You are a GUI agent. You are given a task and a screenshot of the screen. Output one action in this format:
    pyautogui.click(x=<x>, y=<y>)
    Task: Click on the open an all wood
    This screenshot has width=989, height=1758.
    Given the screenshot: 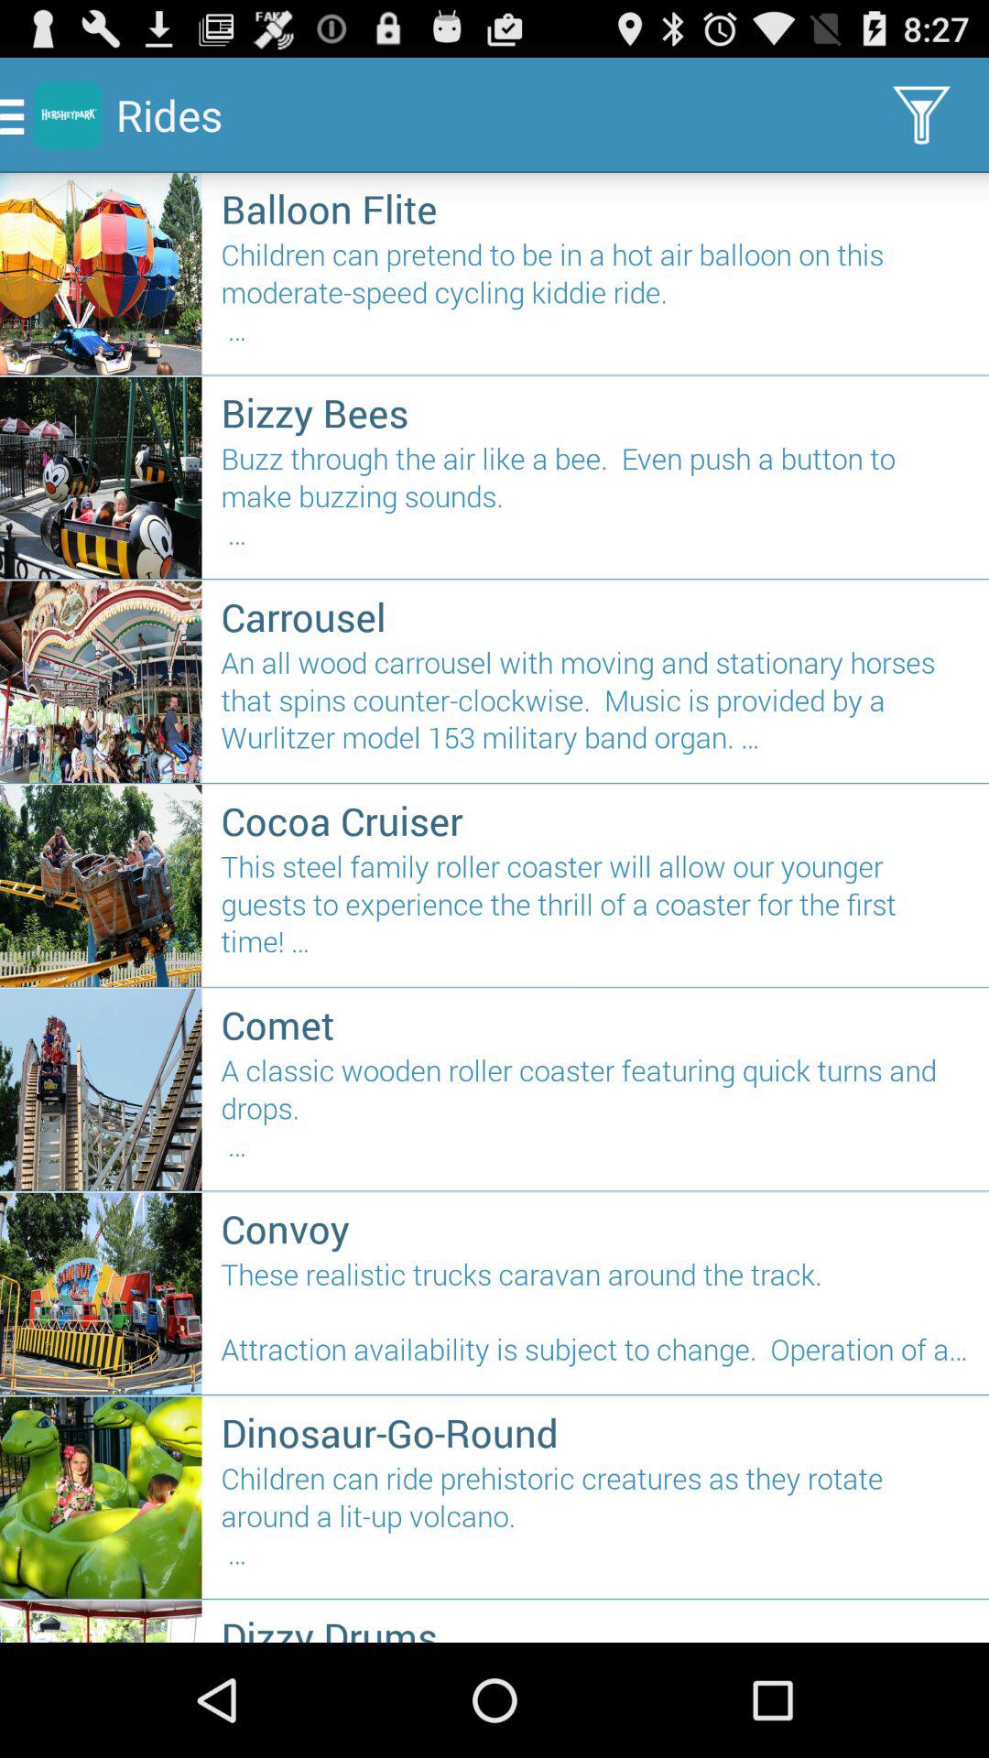 What is the action you would take?
    pyautogui.click(x=595, y=707)
    